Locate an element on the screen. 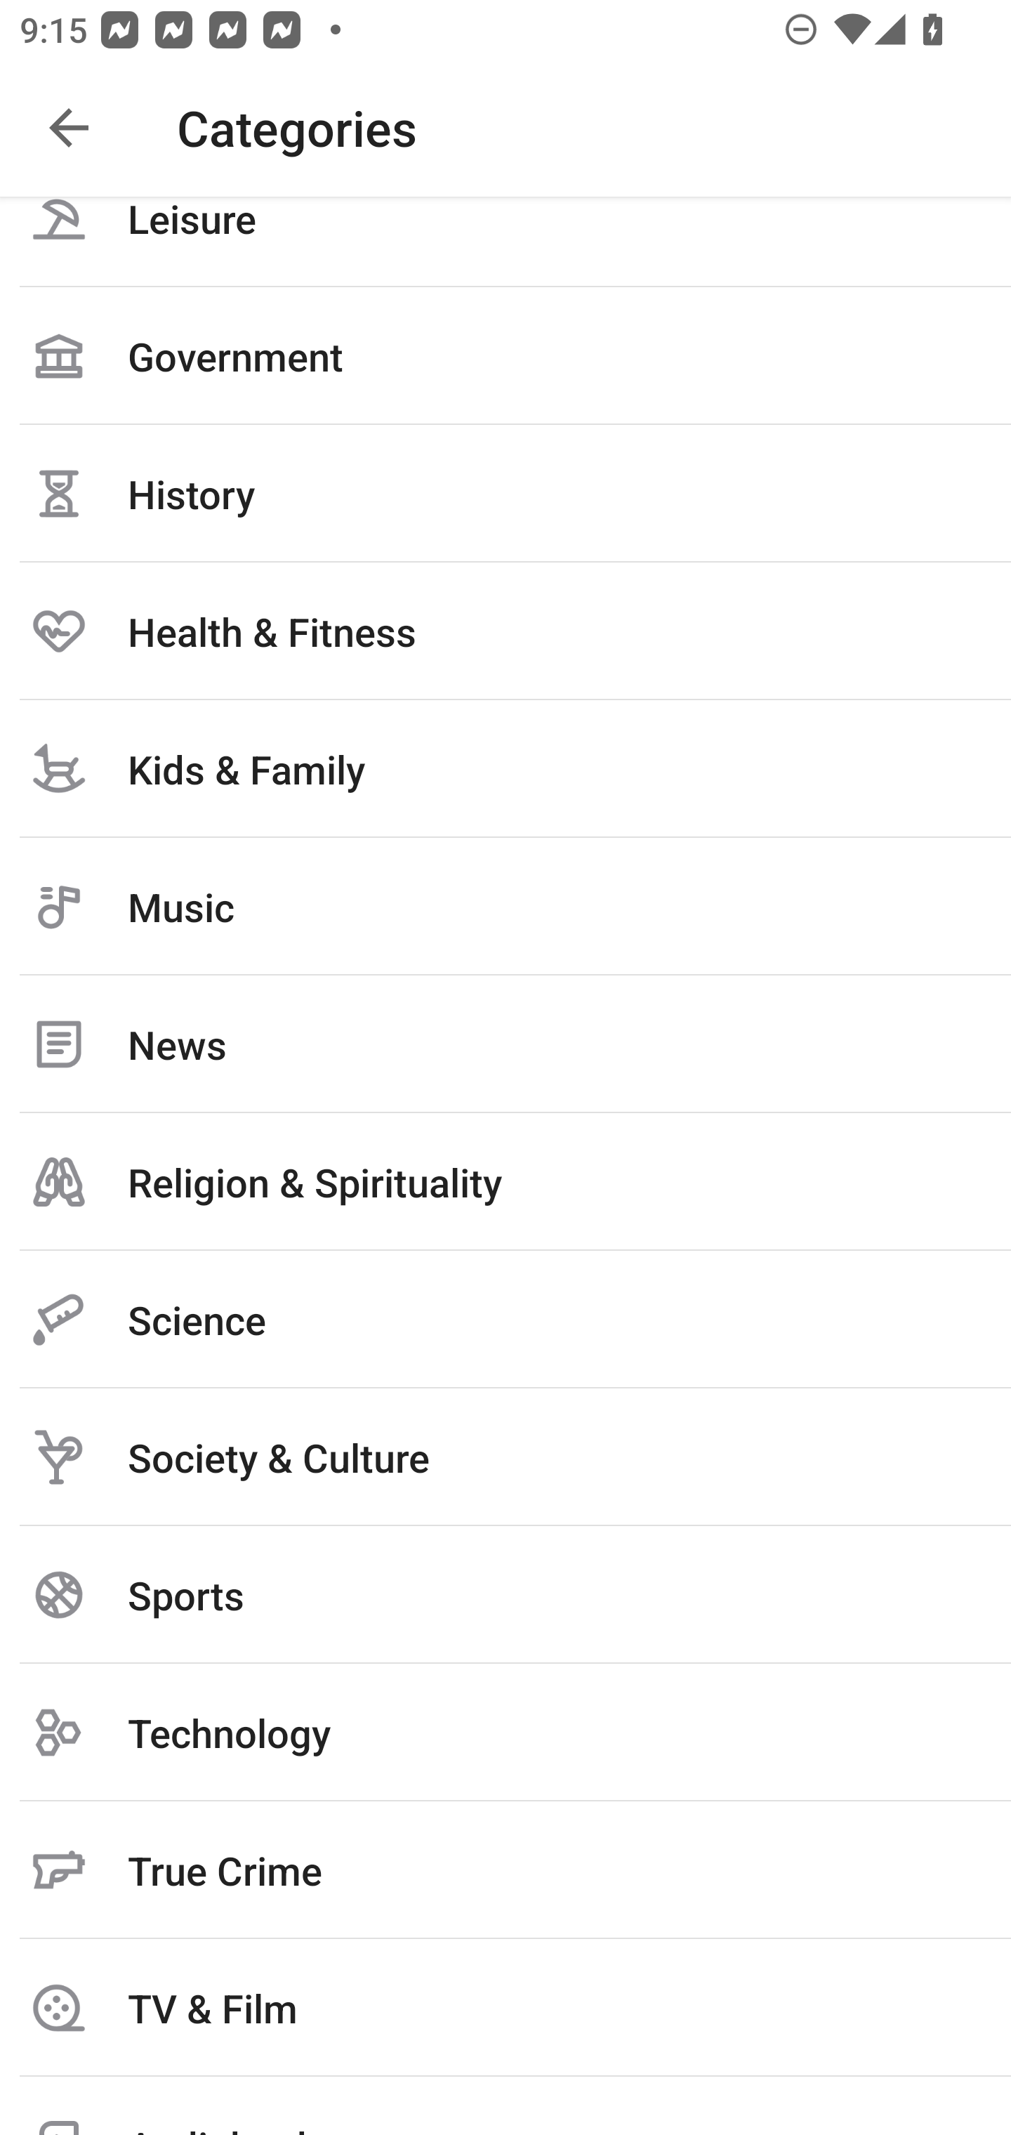 The image size is (1011, 2135). TV & Film is located at coordinates (505, 2007).